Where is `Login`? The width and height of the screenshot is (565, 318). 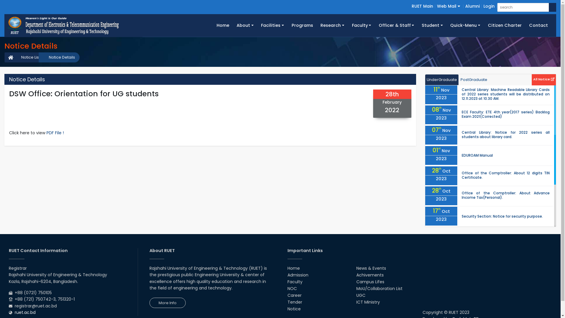
Login is located at coordinates (489, 6).